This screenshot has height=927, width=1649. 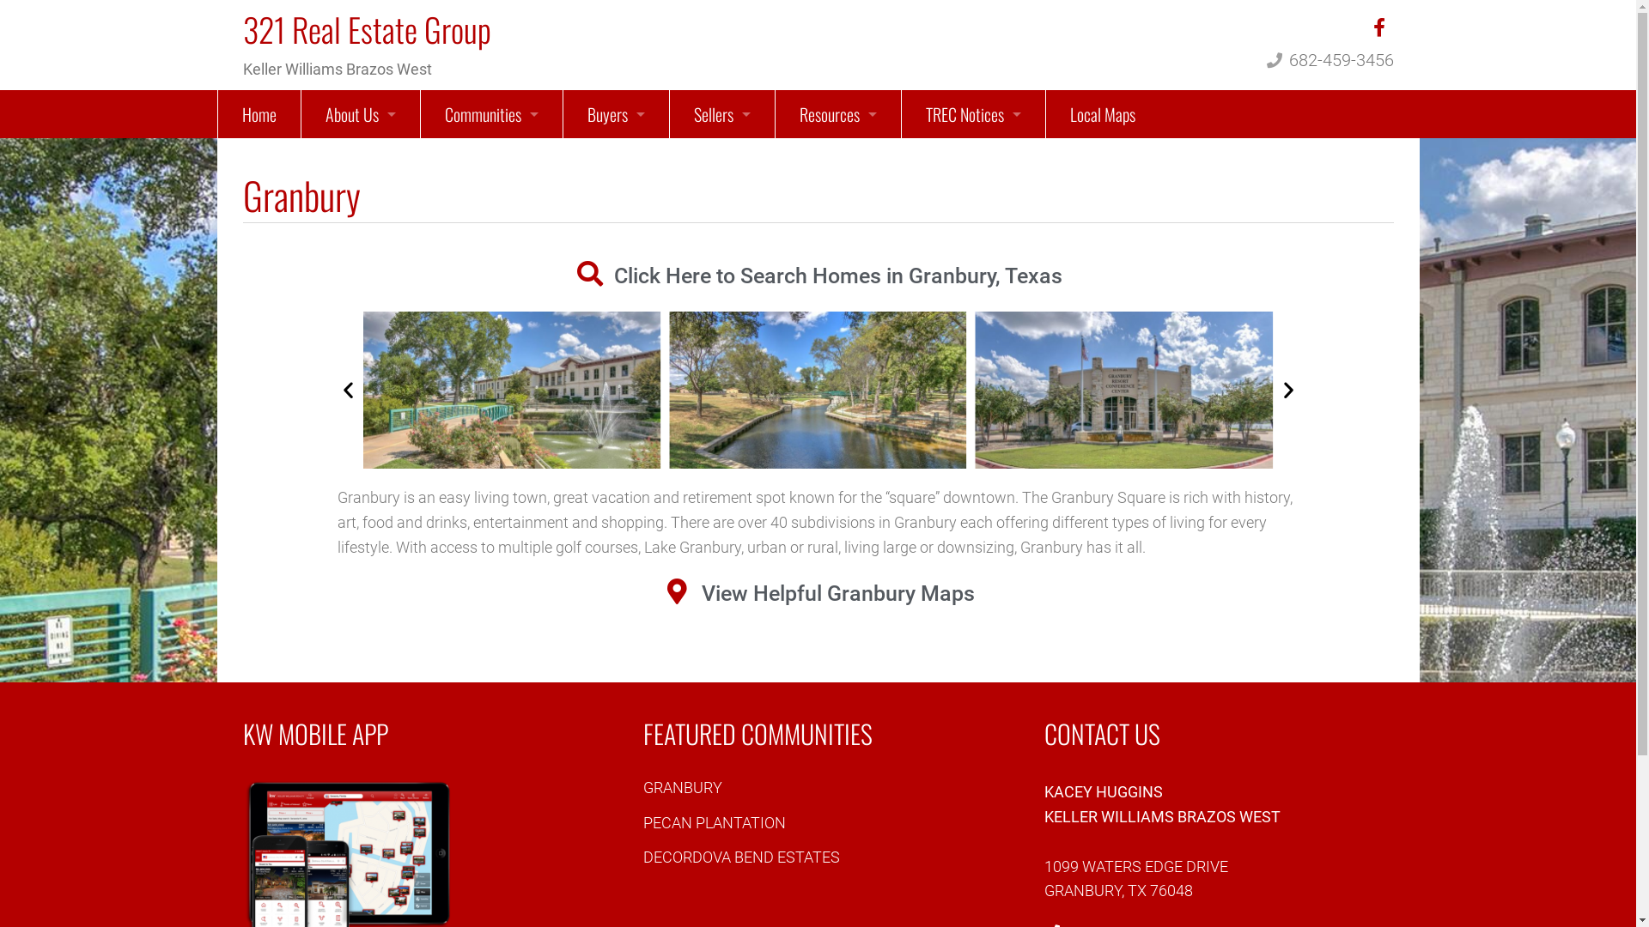 What do you see at coordinates (360, 354) in the screenshot?
I see `This Month in Real Estate` at bounding box center [360, 354].